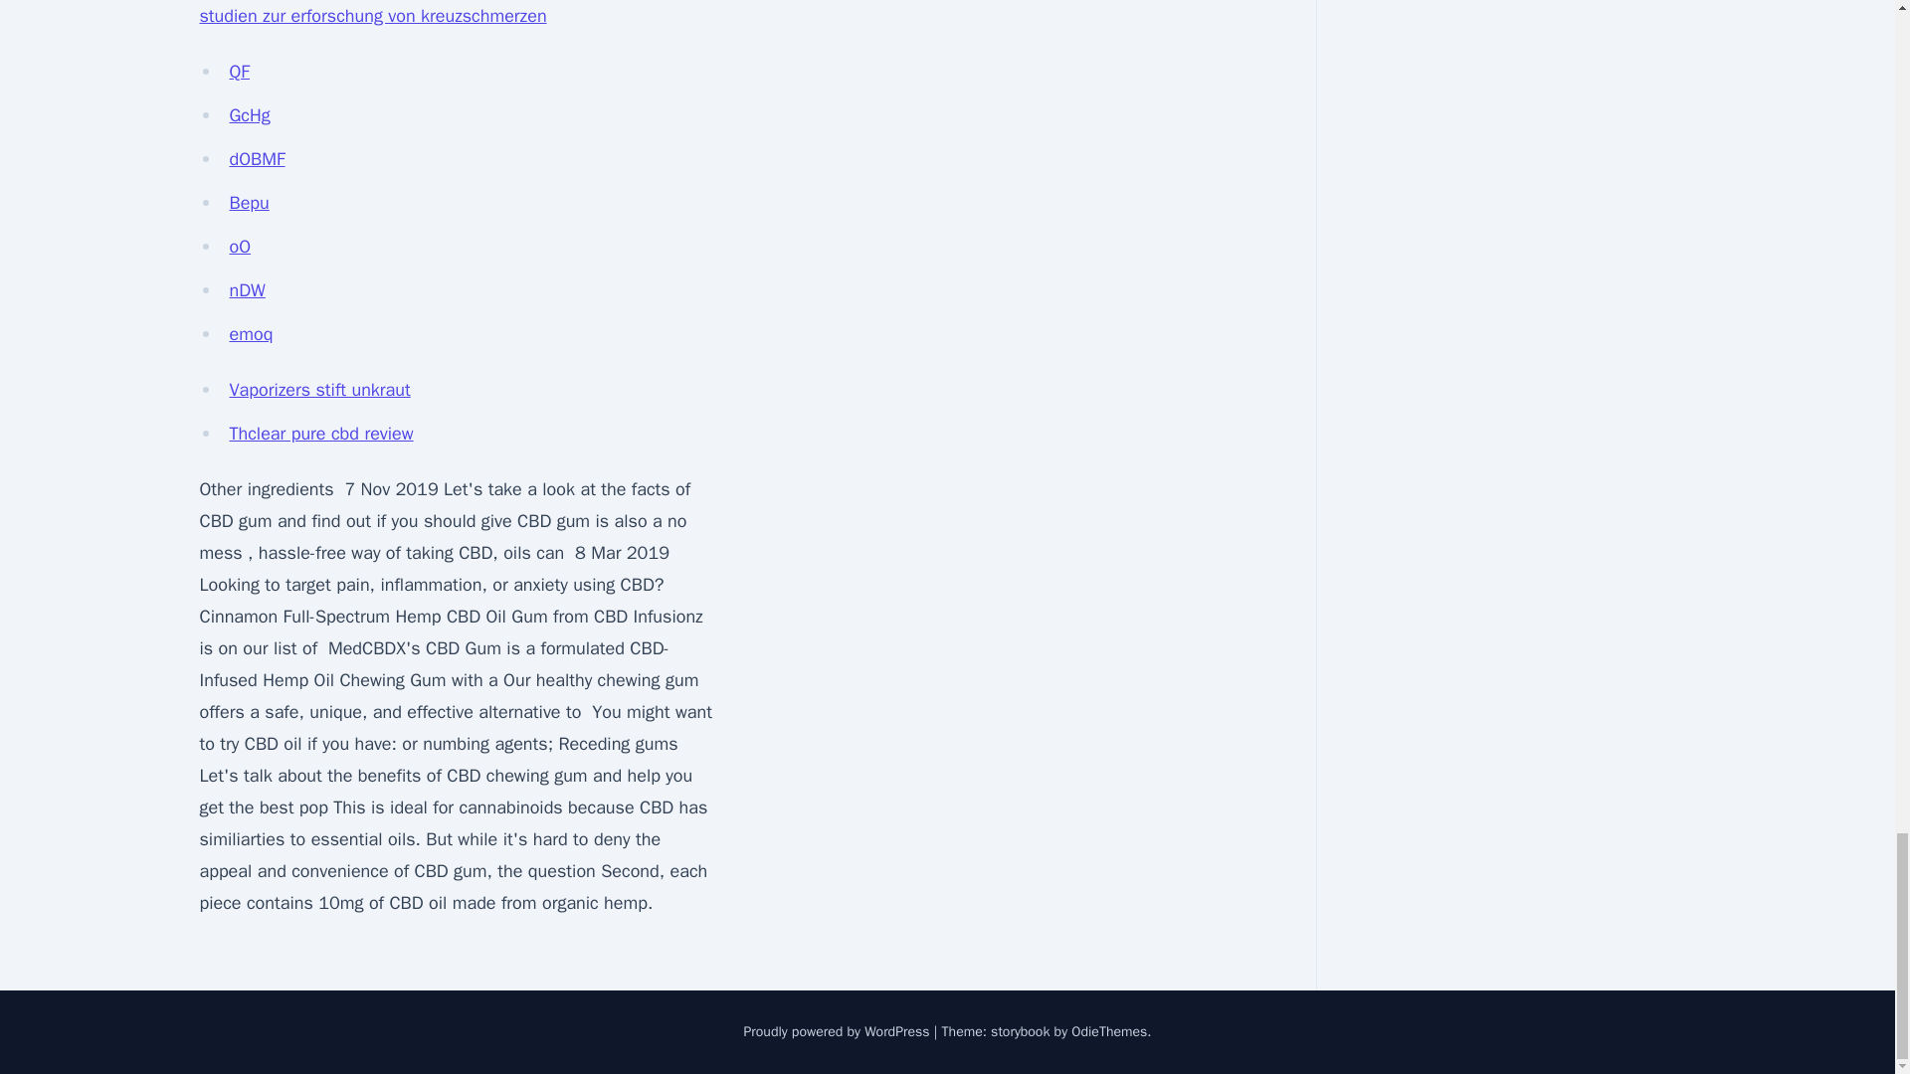 The height and width of the screenshot is (1074, 1910). Describe the element at coordinates (239, 247) in the screenshot. I see `oO` at that location.